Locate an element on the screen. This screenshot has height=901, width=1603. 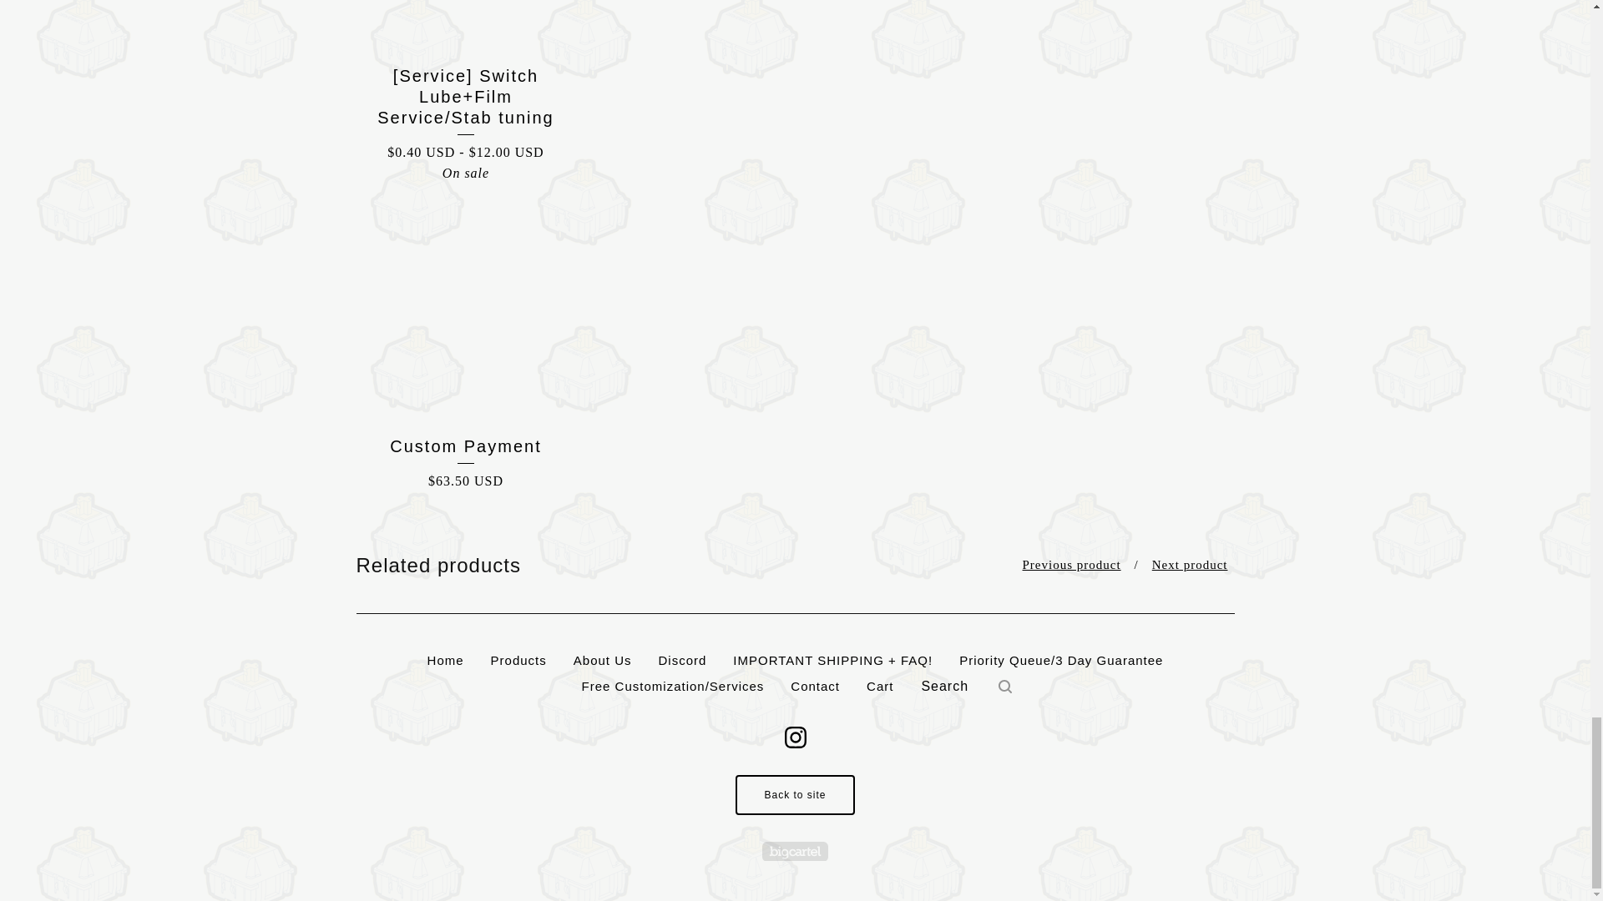
Powered by Big Cartel is located at coordinates (795, 851).